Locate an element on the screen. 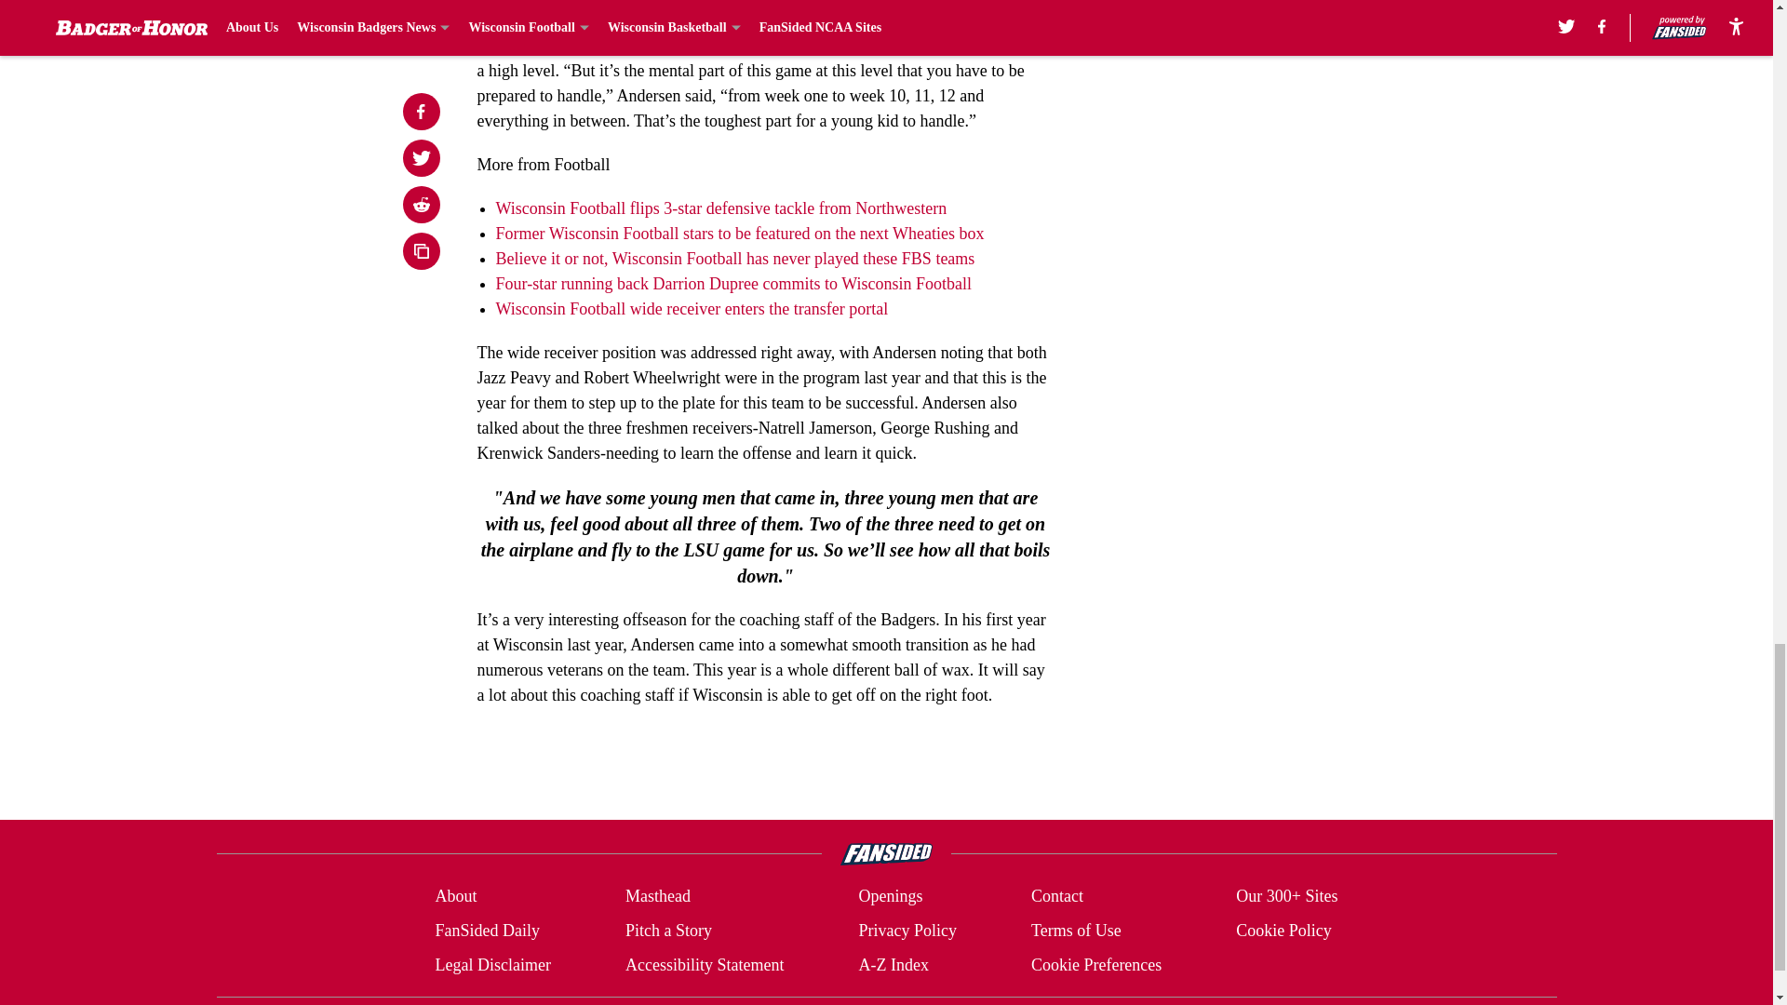 The width and height of the screenshot is (1787, 1005). Privacy Policy is located at coordinates (907, 931).